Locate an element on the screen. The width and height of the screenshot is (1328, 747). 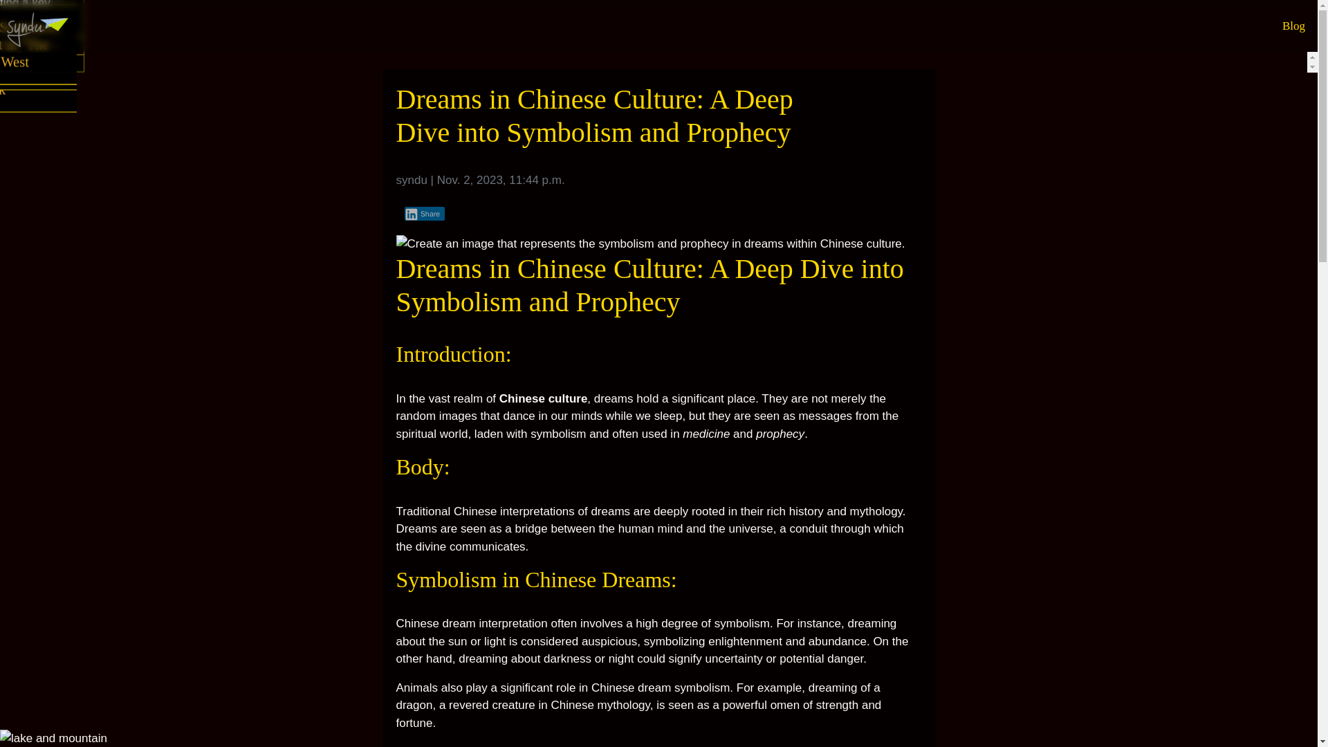
Blog is located at coordinates (1293, 26).